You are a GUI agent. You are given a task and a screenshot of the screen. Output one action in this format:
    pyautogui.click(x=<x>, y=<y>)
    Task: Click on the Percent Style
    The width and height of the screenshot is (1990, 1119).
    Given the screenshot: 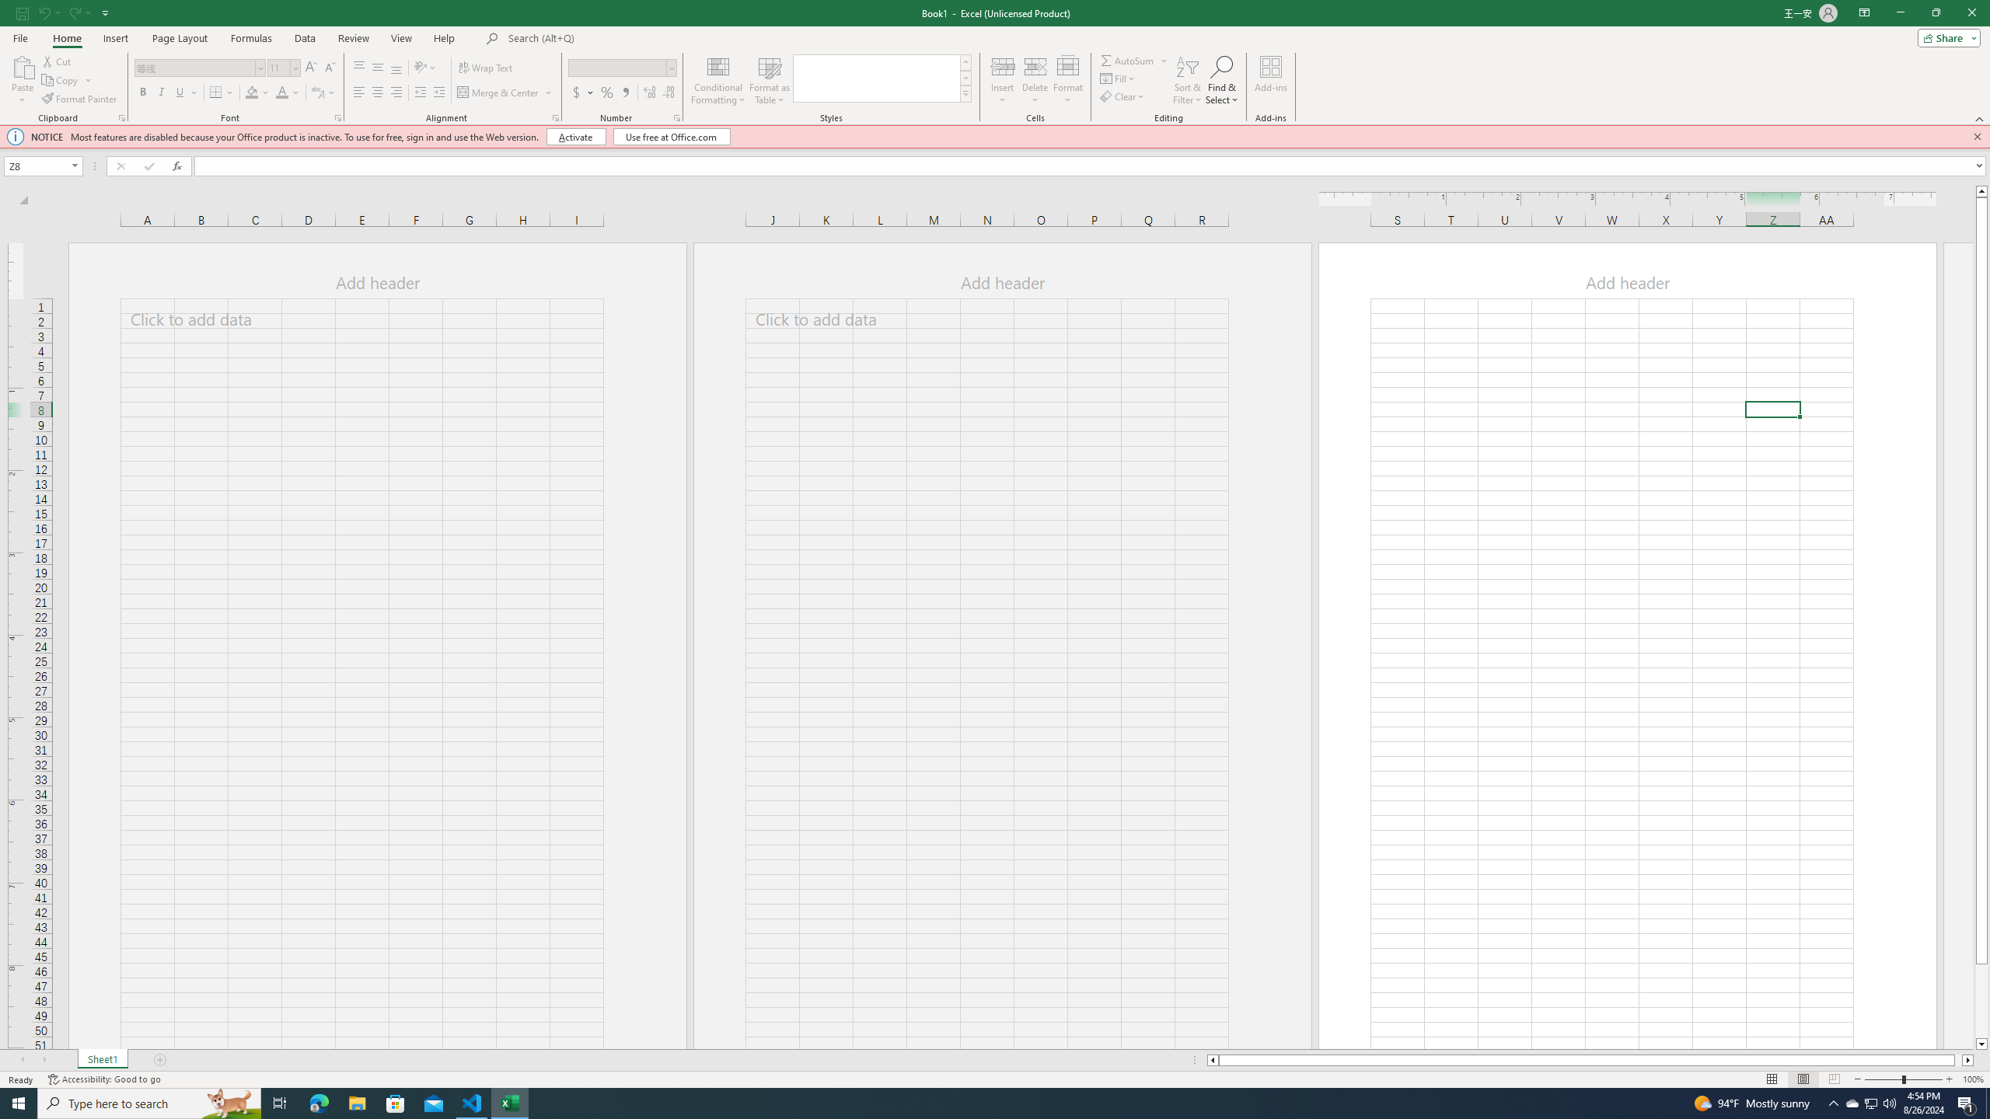 What is the action you would take?
    pyautogui.click(x=606, y=93)
    